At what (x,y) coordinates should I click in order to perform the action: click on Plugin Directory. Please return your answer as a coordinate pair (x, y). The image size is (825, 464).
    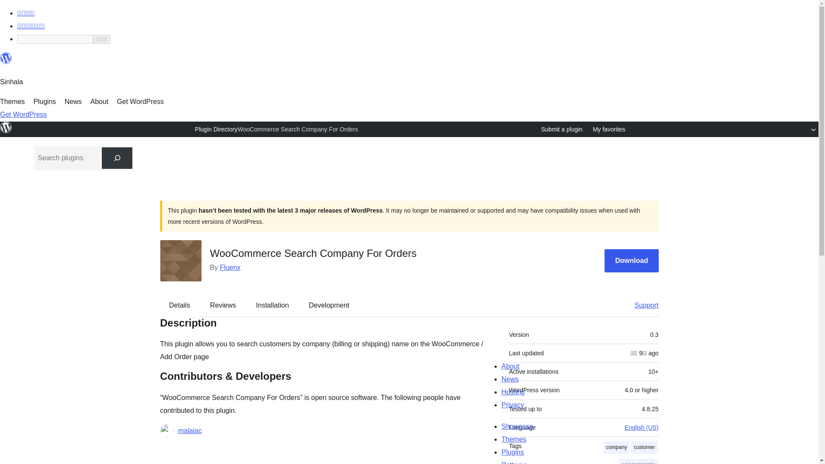
    Looking at the image, I should click on (216, 129).